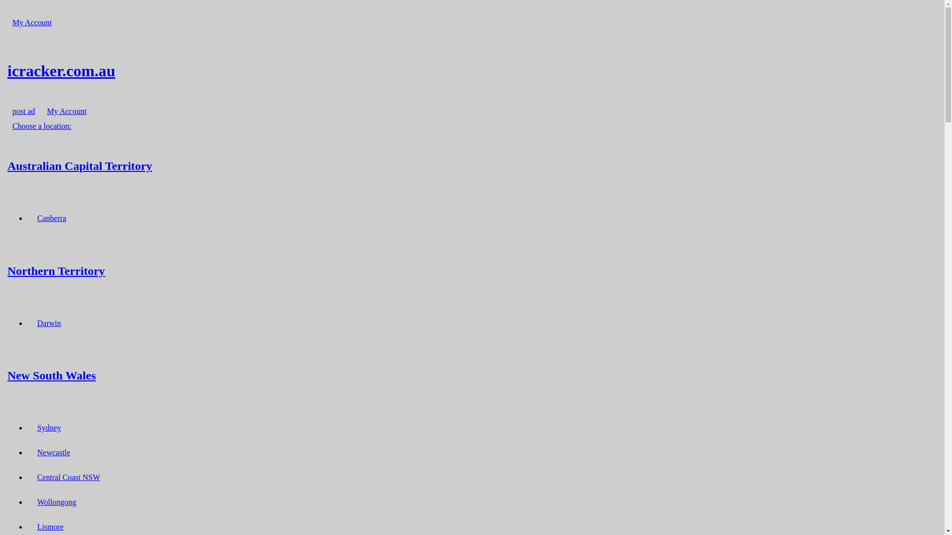 This screenshot has height=535, width=952. I want to click on icracker.com.au, so click(472, 71).